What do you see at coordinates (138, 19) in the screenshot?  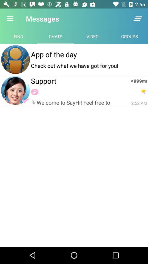 I see `click on the options icon on top right side` at bounding box center [138, 19].